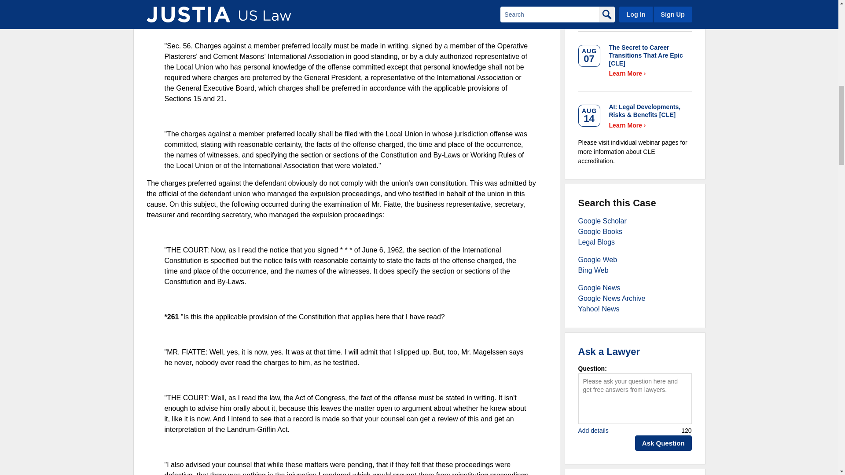  Describe the element at coordinates (602, 221) in the screenshot. I see `Law - Google Scholar` at that location.